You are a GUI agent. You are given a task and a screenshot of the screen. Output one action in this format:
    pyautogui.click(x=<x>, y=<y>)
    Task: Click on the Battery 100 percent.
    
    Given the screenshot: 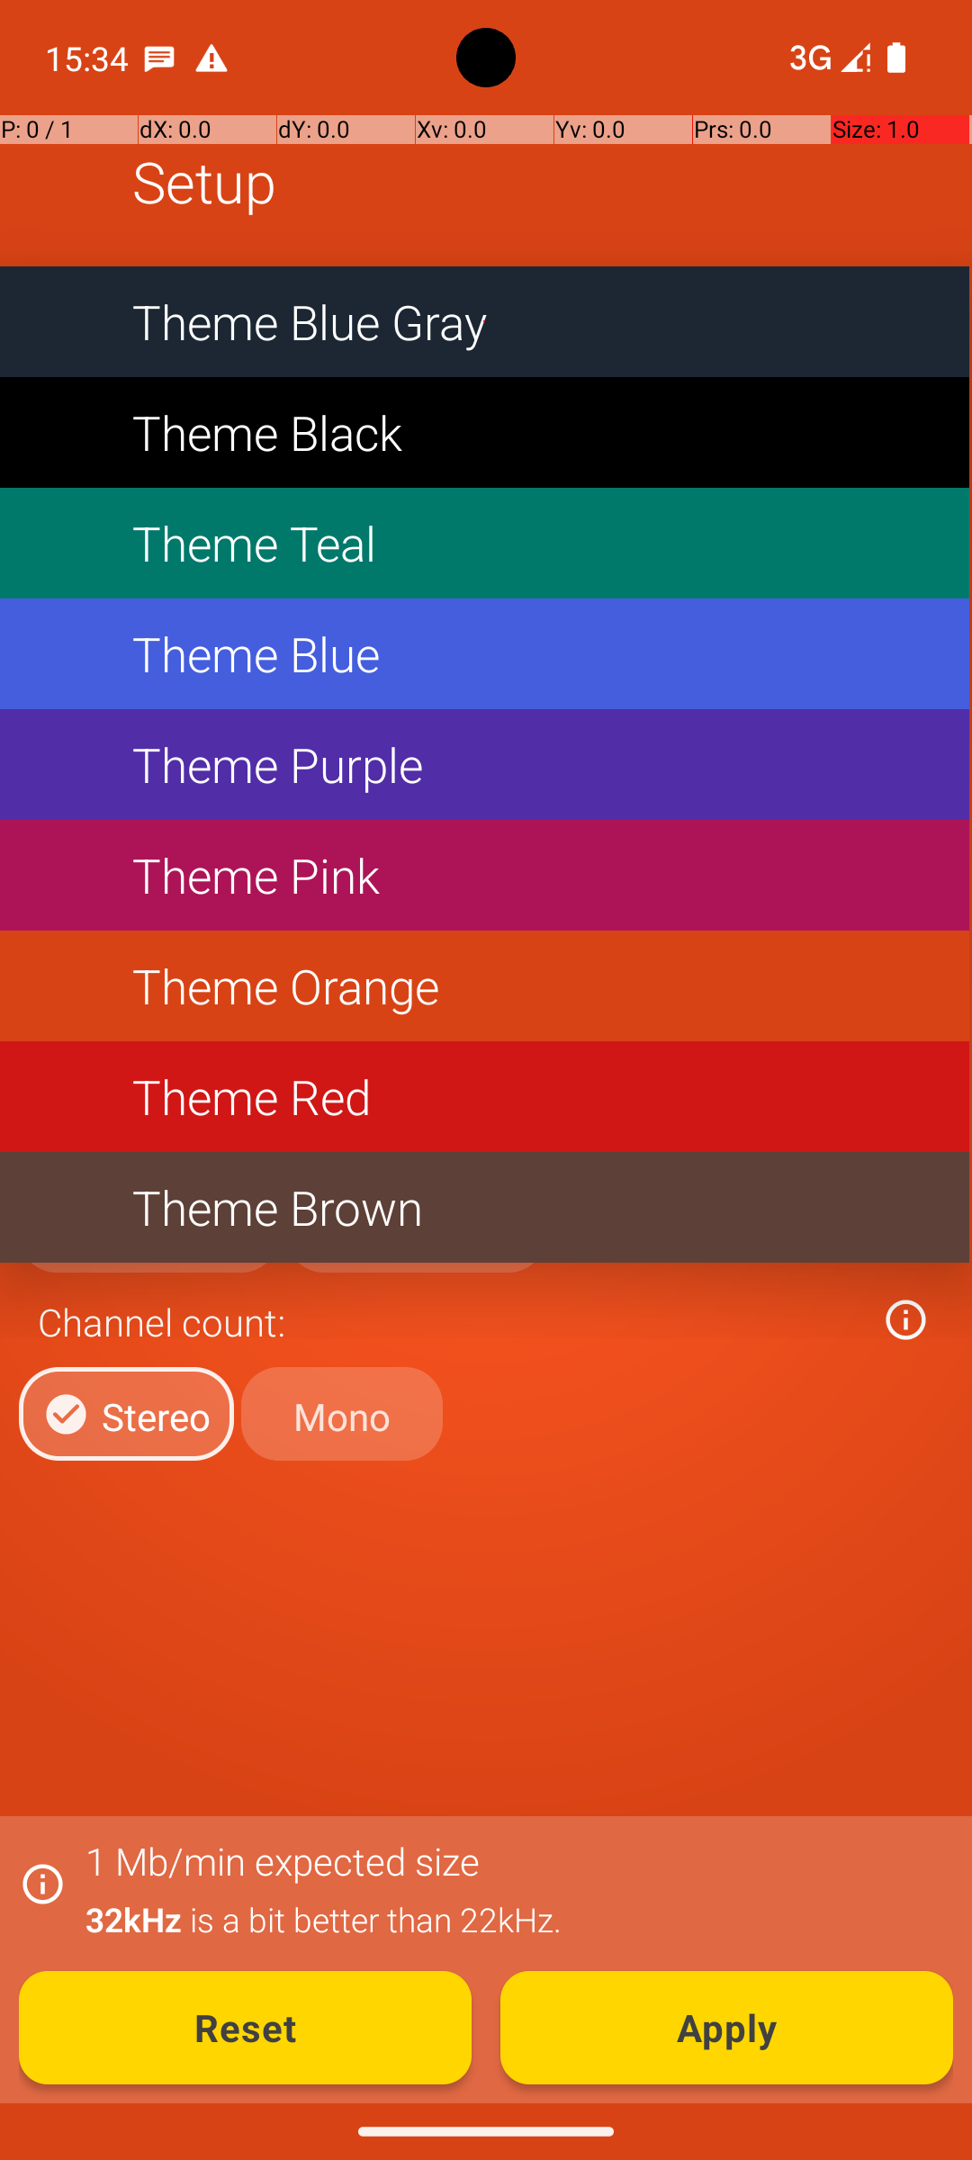 What is the action you would take?
    pyautogui.click(x=896, y=58)
    